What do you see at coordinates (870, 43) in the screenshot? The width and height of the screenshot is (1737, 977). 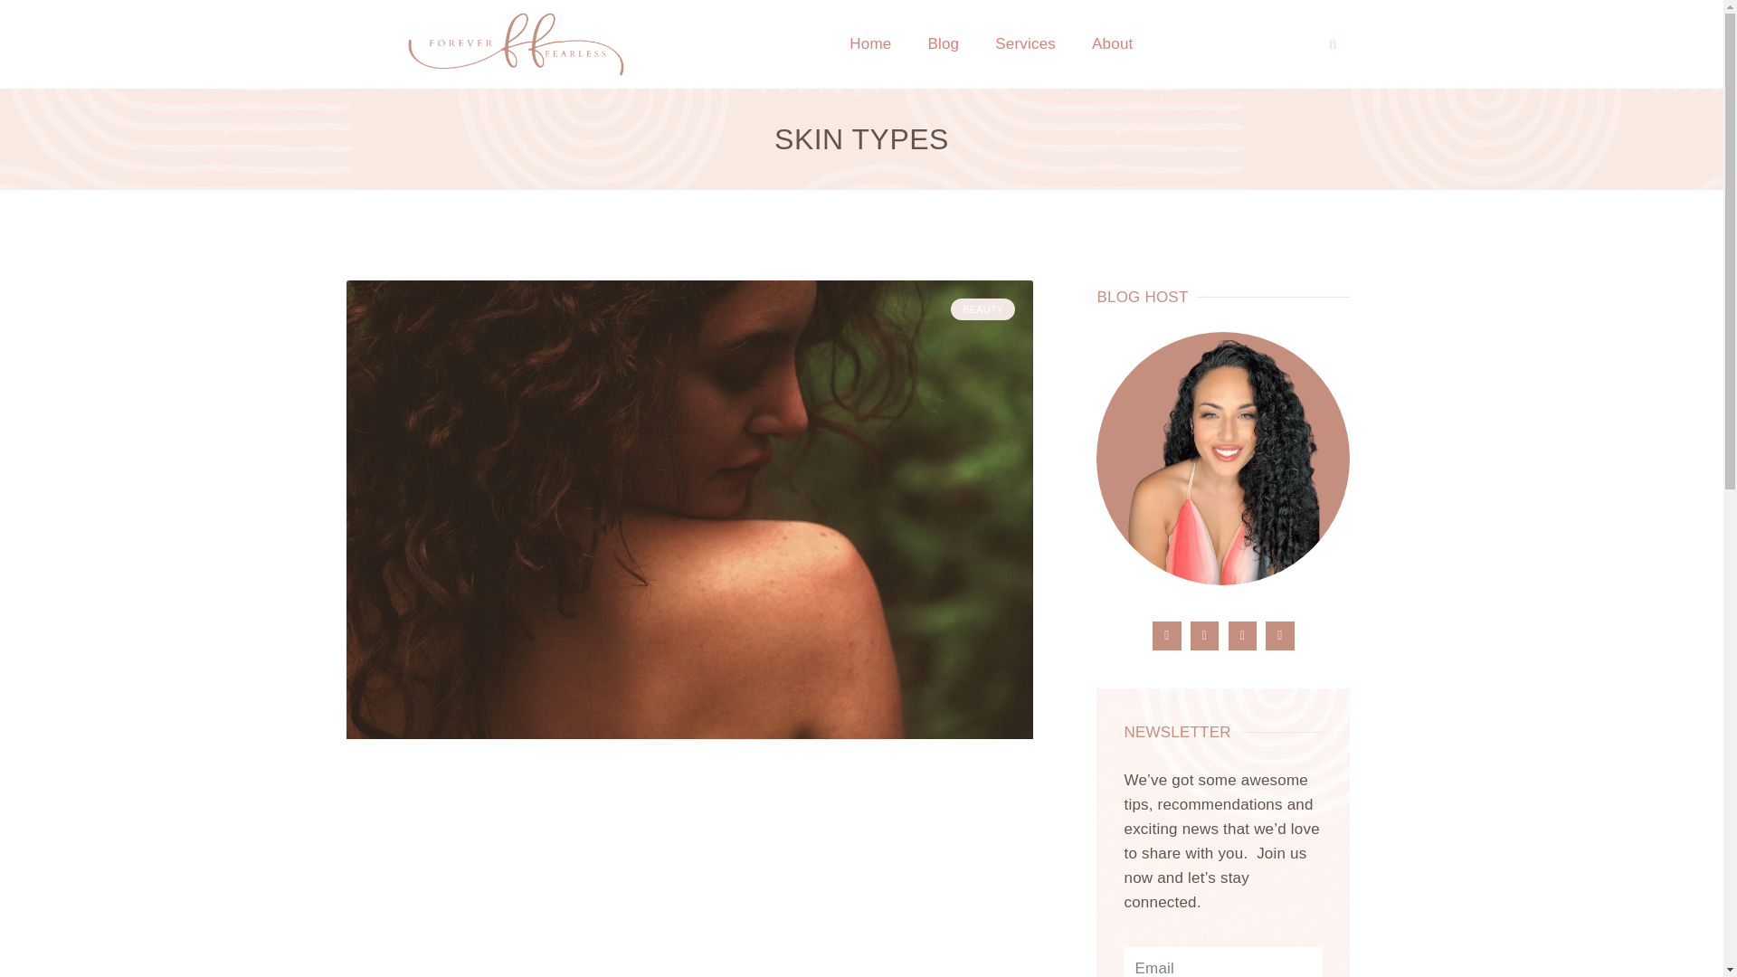 I see `Home` at bounding box center [870, 43].